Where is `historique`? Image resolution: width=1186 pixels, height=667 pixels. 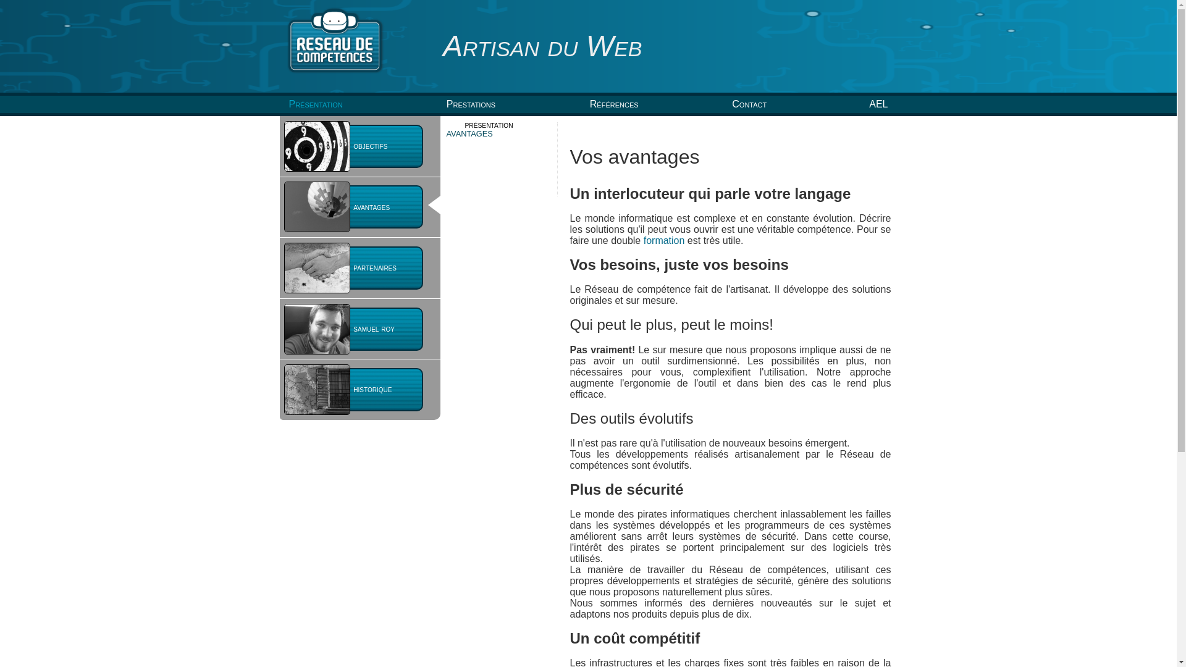 historique is located at coordinates (360, 390).